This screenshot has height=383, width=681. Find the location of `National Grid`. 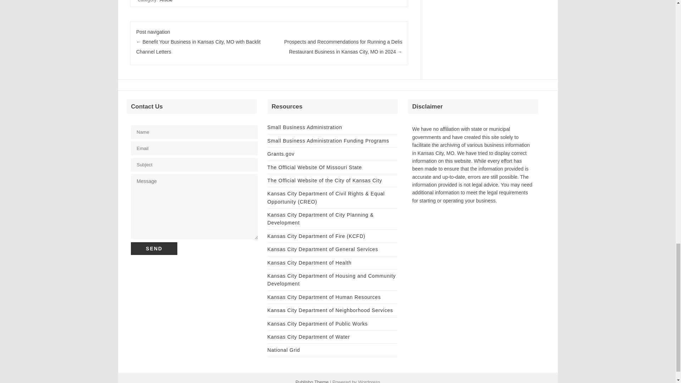

National Grid is located at coordinates (284, 350).